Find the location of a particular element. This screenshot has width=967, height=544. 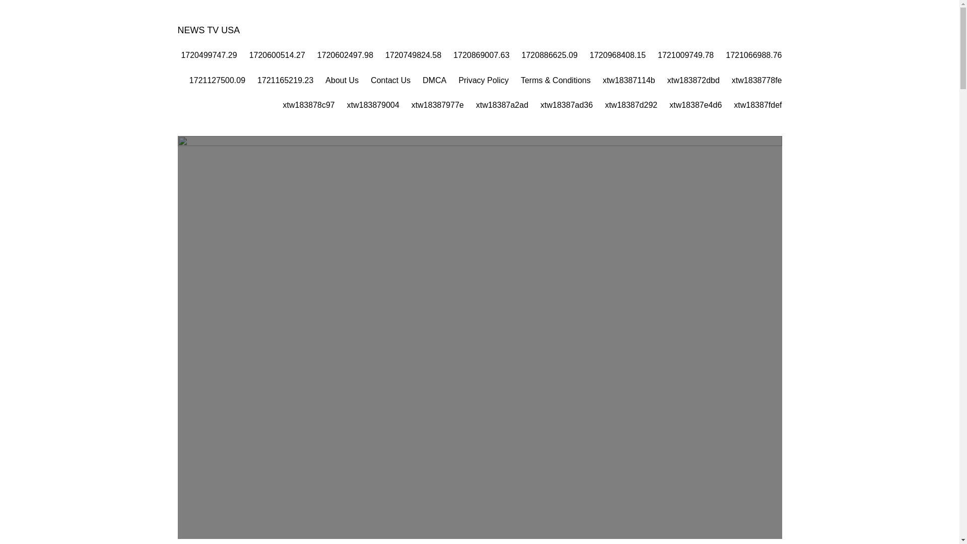

xtw18387d292 is located at coordinates (631, 105).